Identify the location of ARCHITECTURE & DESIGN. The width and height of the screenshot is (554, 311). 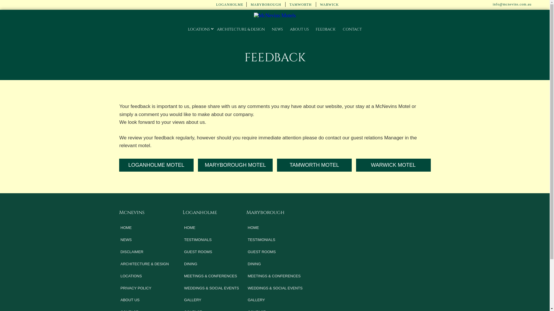
(145, 264).